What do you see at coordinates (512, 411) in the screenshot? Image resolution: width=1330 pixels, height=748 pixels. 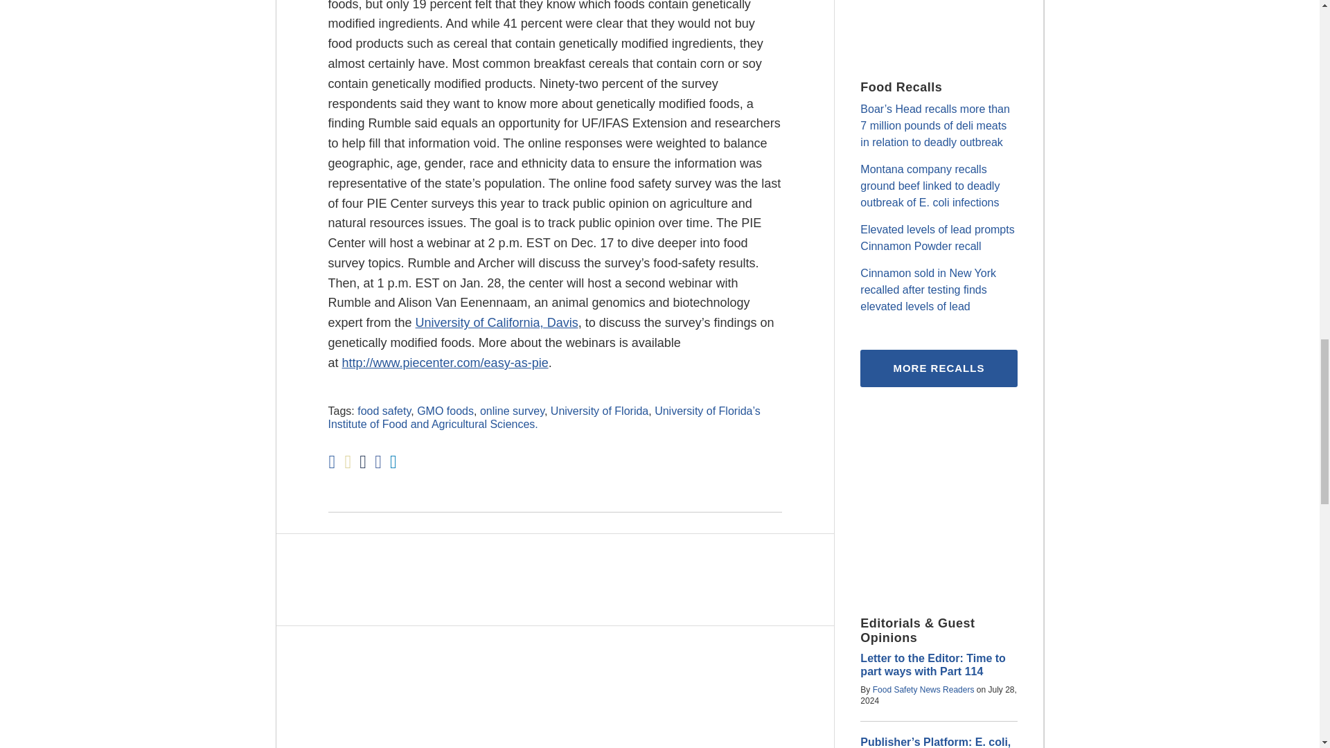 I see `online survey` at bounding box center [512, 411].